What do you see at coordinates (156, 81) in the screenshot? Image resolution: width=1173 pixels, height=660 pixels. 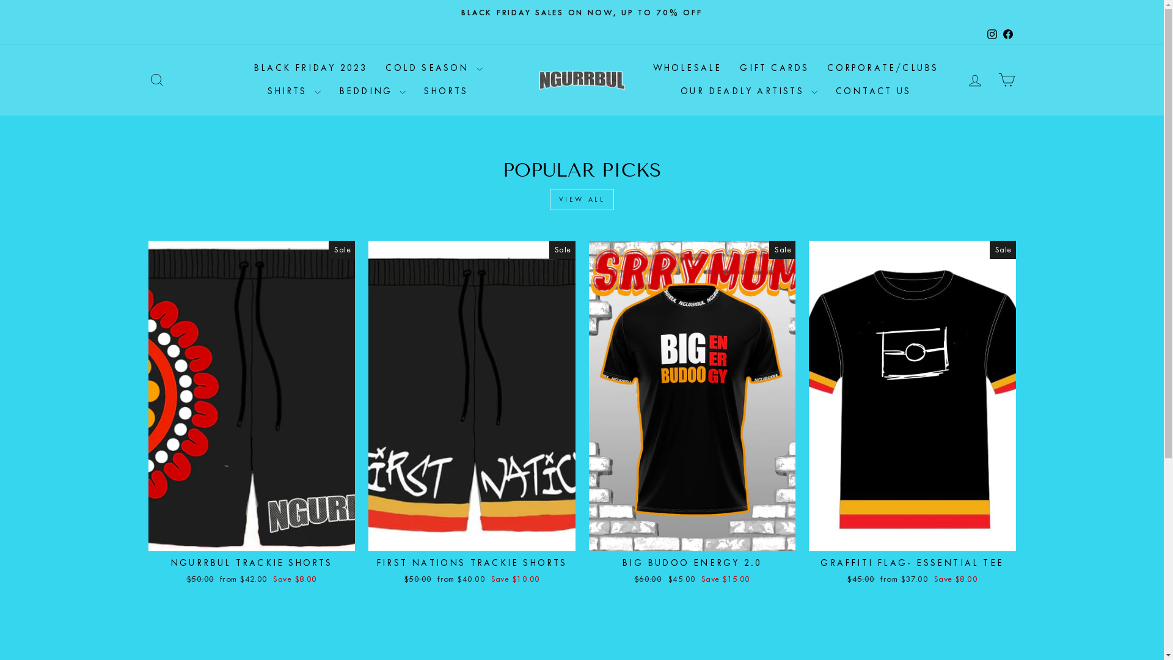 I see `ICON-SEARCH
SEARCH` at bounding box center [156, 81].